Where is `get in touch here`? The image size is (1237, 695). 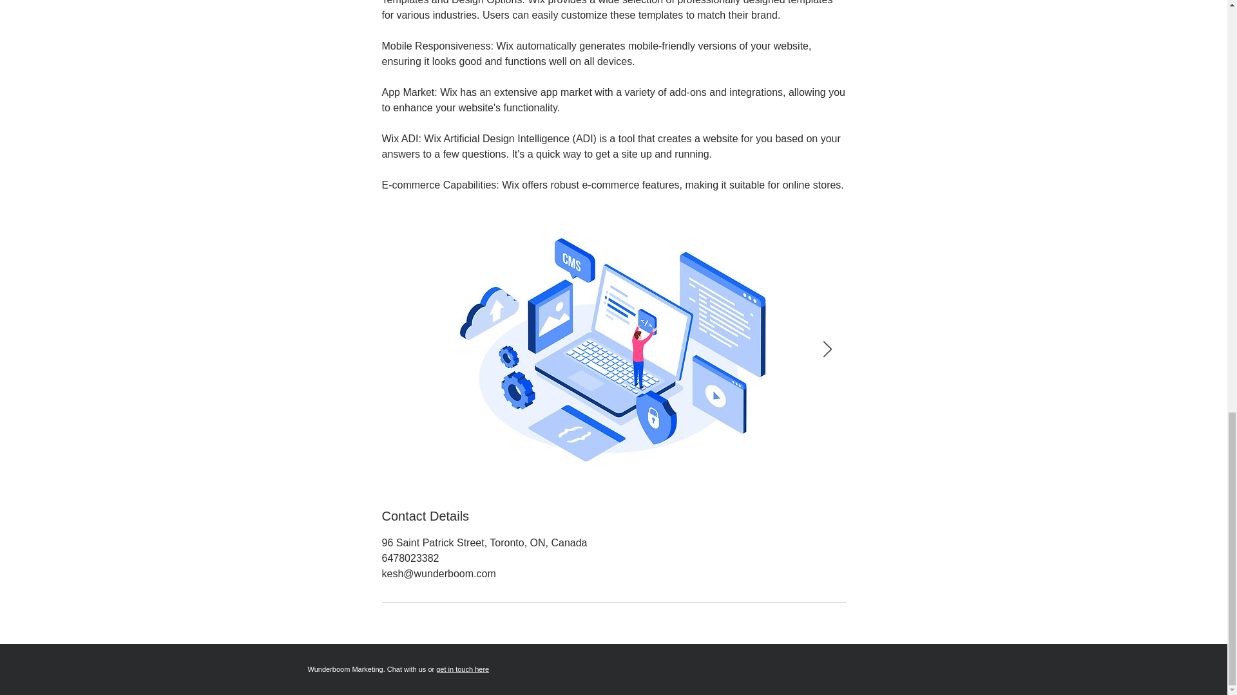 get in touch here is located at coordinates (463, 669).